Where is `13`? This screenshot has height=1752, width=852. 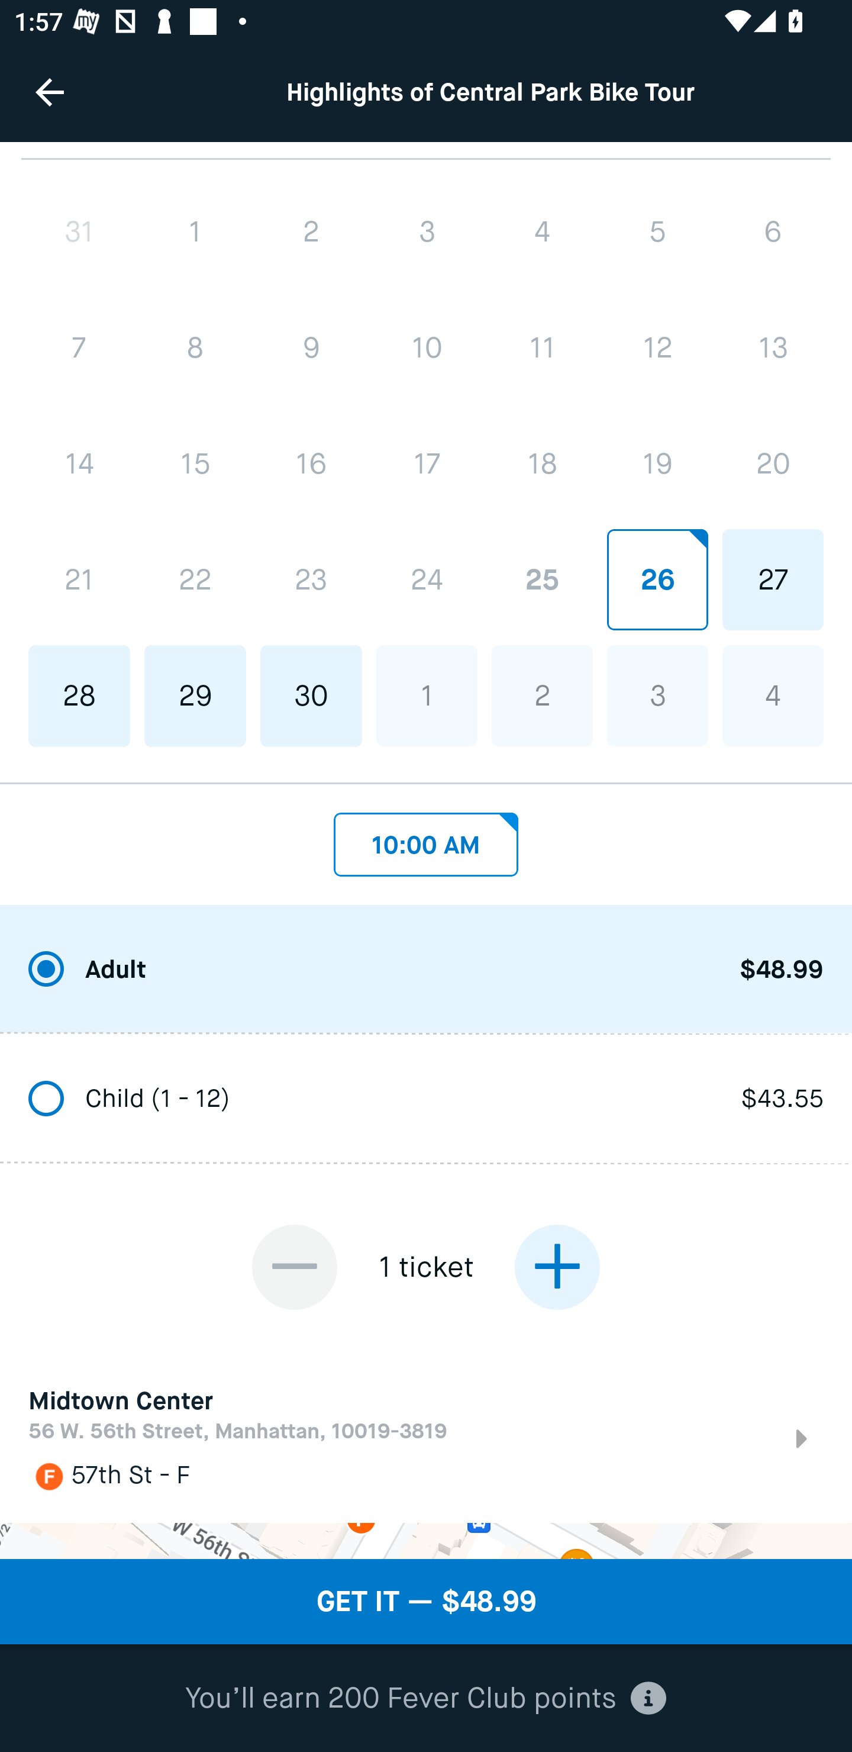
13 is located at coordinates (773, 347).